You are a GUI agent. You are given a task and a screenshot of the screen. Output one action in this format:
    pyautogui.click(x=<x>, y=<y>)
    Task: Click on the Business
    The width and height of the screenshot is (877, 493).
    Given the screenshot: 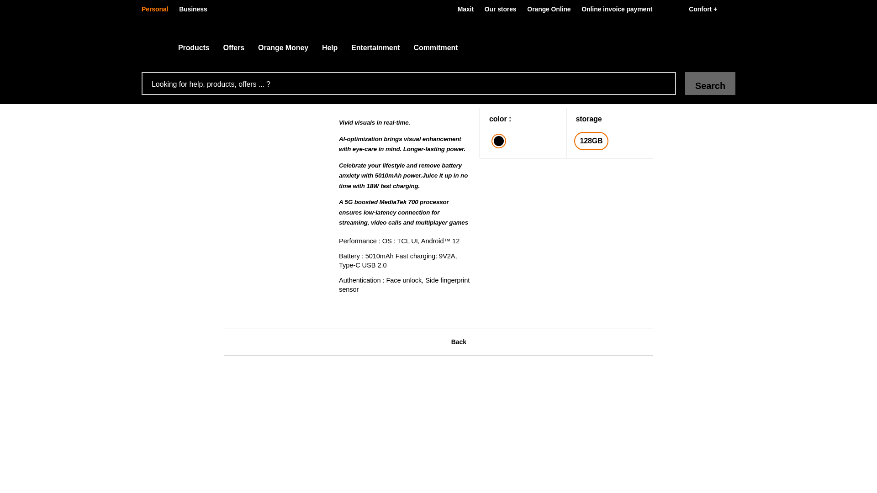 What is the action you would take?
    pyautogui.click(x=193, y=9)
    